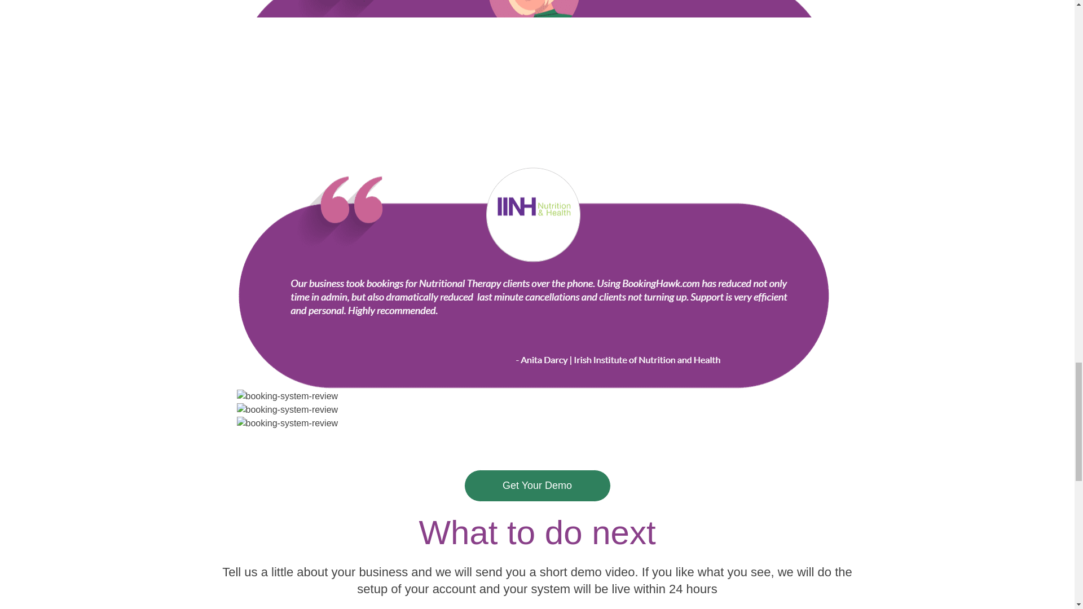  What do you see at coordinates (537, 485) in the screenshot?
I see `Get Your Demo` at bounding box center [537, 485].